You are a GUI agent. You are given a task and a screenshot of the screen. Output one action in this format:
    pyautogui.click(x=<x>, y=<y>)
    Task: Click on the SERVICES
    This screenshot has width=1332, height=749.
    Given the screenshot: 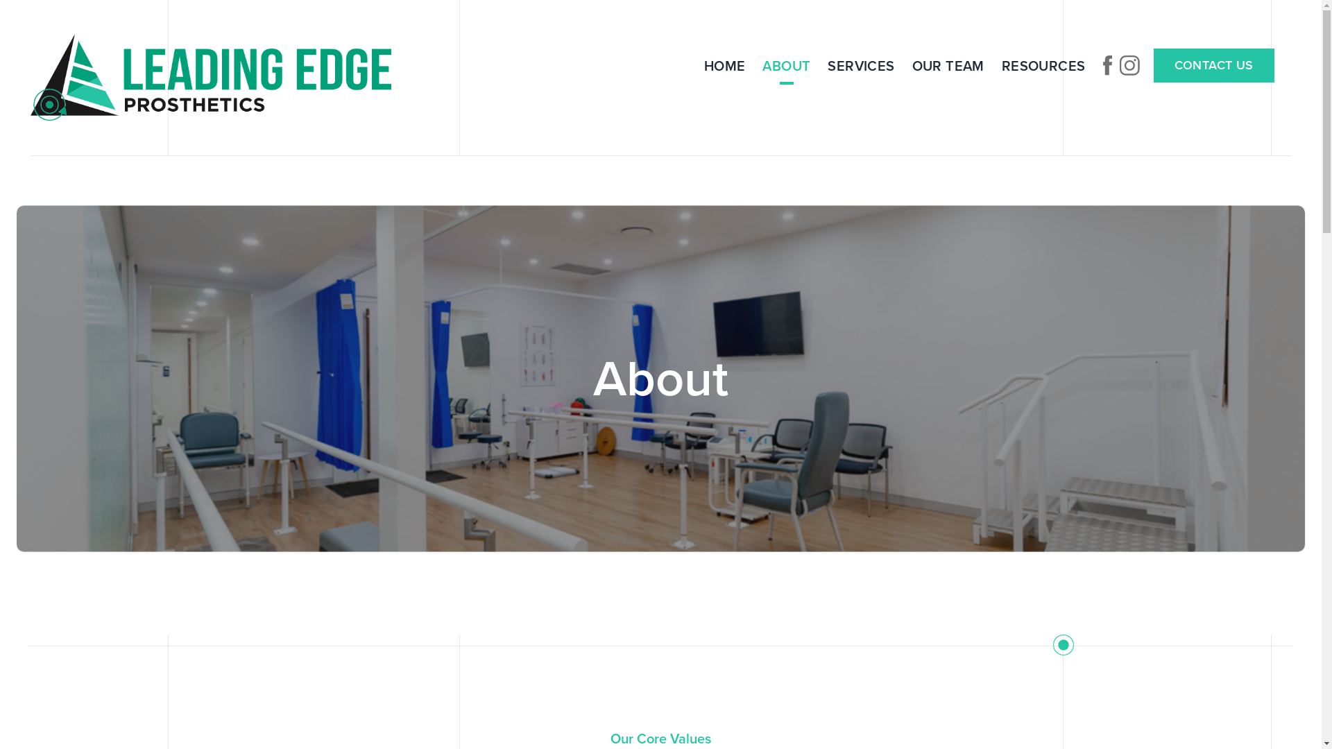 What is the action you would take?
    pyautogui.click(x=861, y=65)
    